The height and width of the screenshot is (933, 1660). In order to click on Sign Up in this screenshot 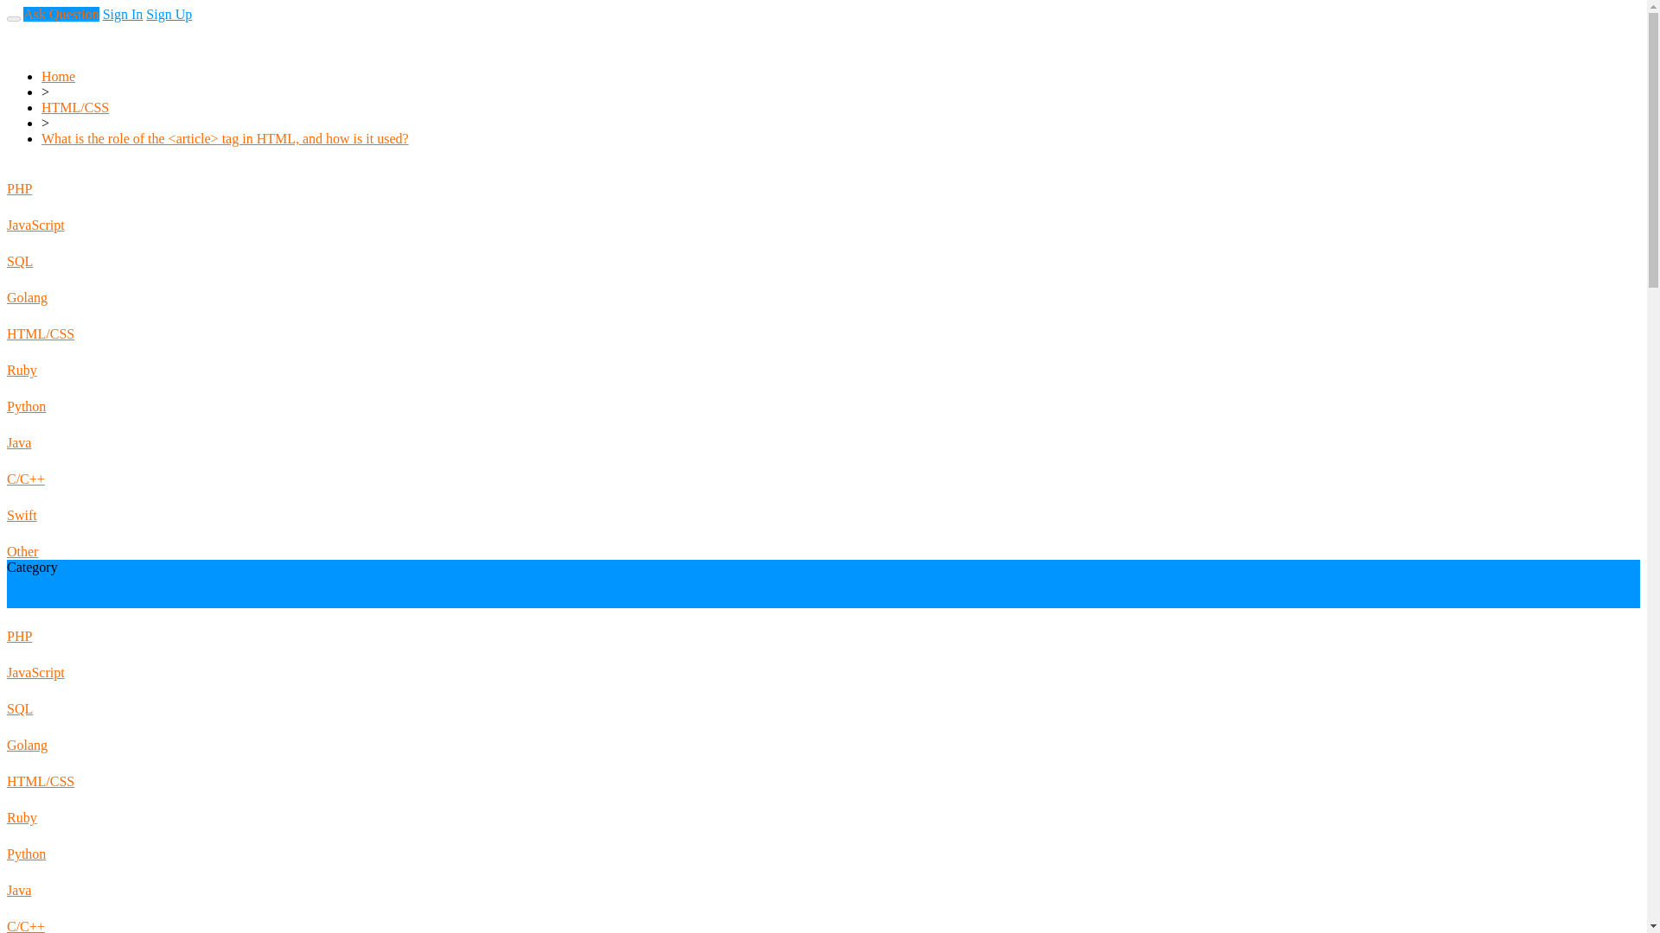, I will do `click(3, 60)`.